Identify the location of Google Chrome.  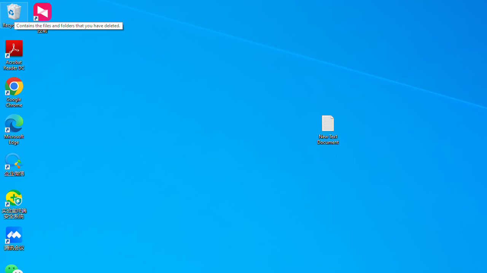
(14, 92).